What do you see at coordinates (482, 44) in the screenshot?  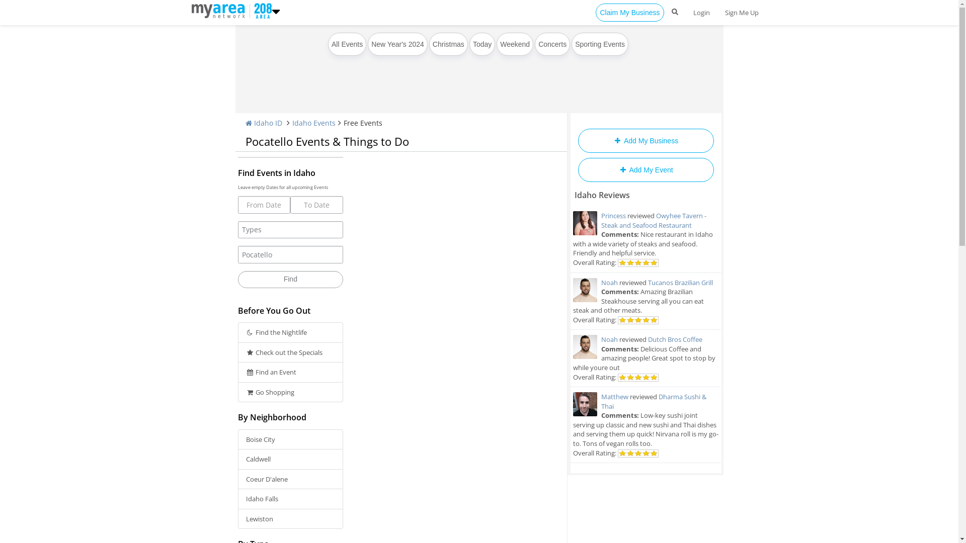 I see `Today` at bounding box center [482, 44].